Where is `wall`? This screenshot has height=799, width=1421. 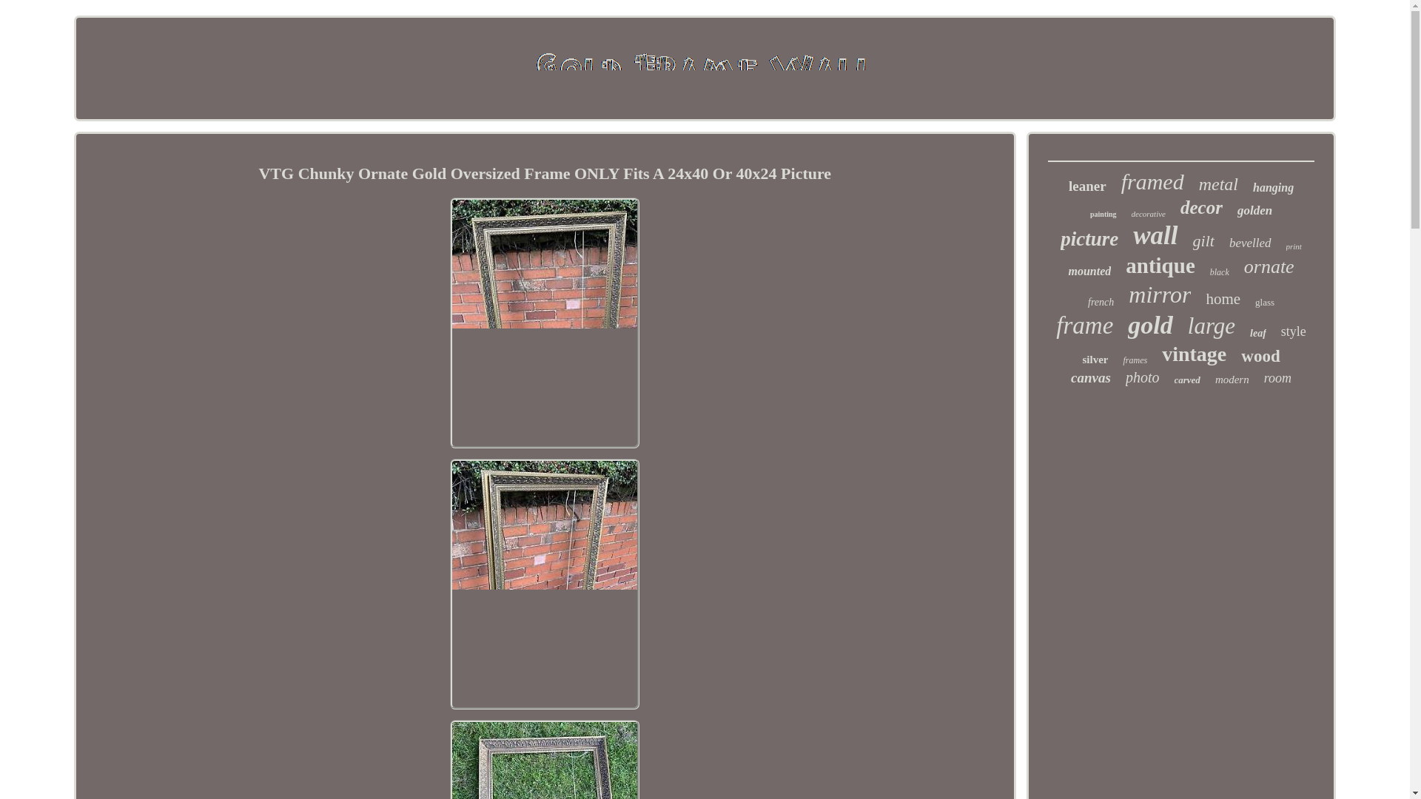 wall is located at coordinates (1155, 236).